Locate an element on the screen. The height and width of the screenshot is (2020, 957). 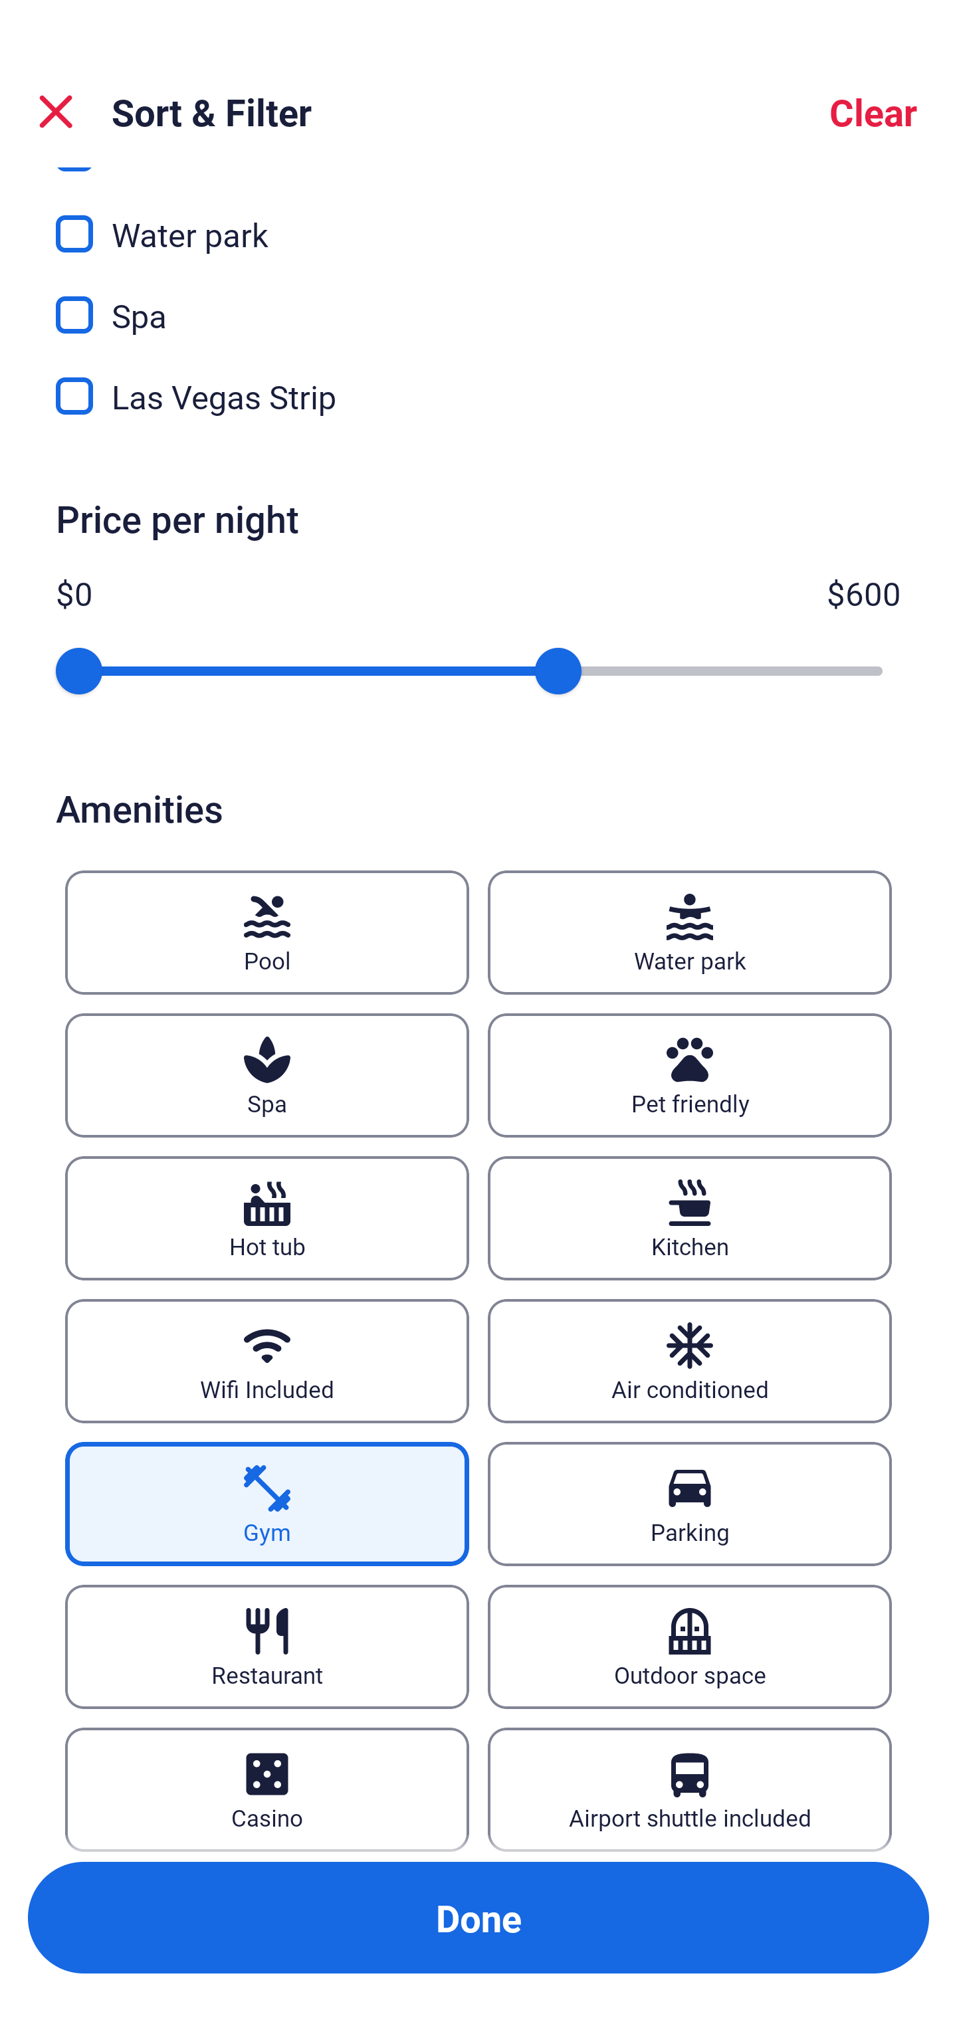
Clear is located at coordinates (873, 112).